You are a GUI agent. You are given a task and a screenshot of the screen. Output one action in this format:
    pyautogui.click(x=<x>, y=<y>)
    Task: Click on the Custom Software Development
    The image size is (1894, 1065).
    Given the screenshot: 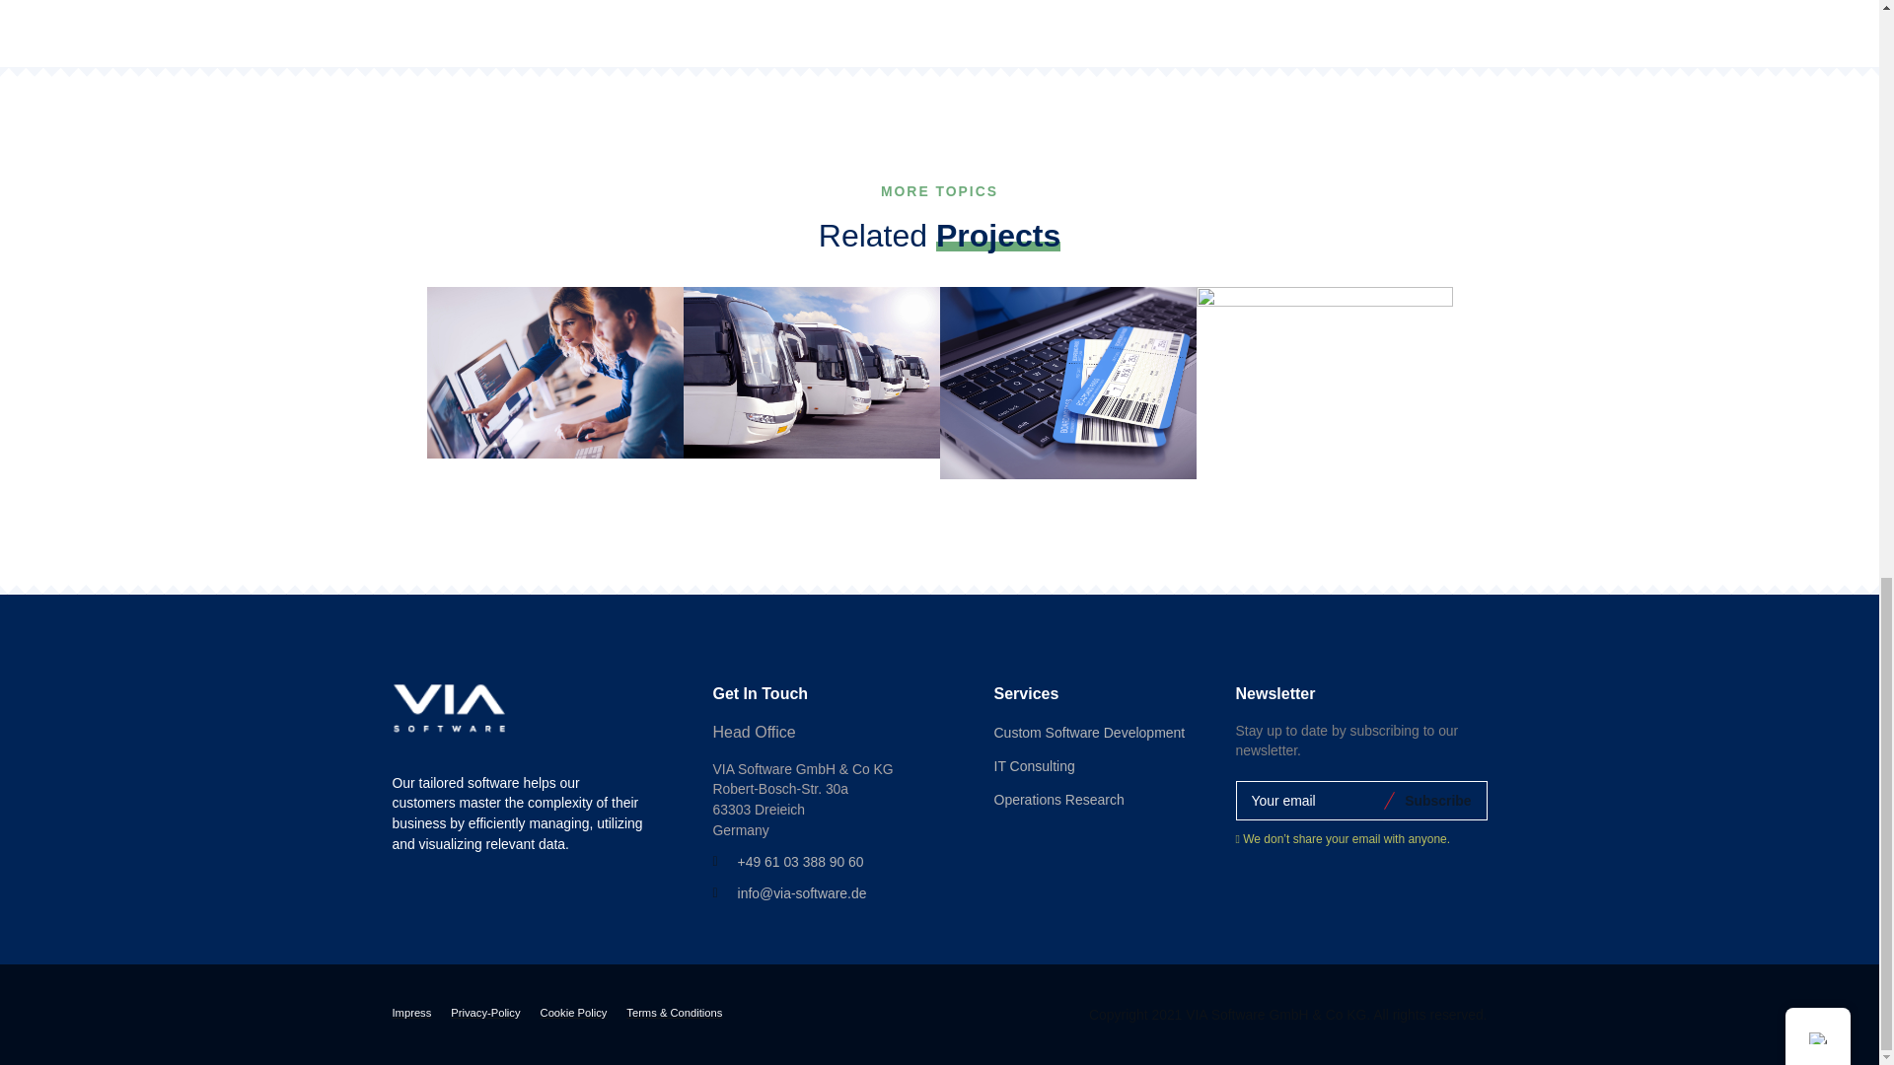 What is the action you would take?
    pyautogui.click(x=1089, y=734)
    